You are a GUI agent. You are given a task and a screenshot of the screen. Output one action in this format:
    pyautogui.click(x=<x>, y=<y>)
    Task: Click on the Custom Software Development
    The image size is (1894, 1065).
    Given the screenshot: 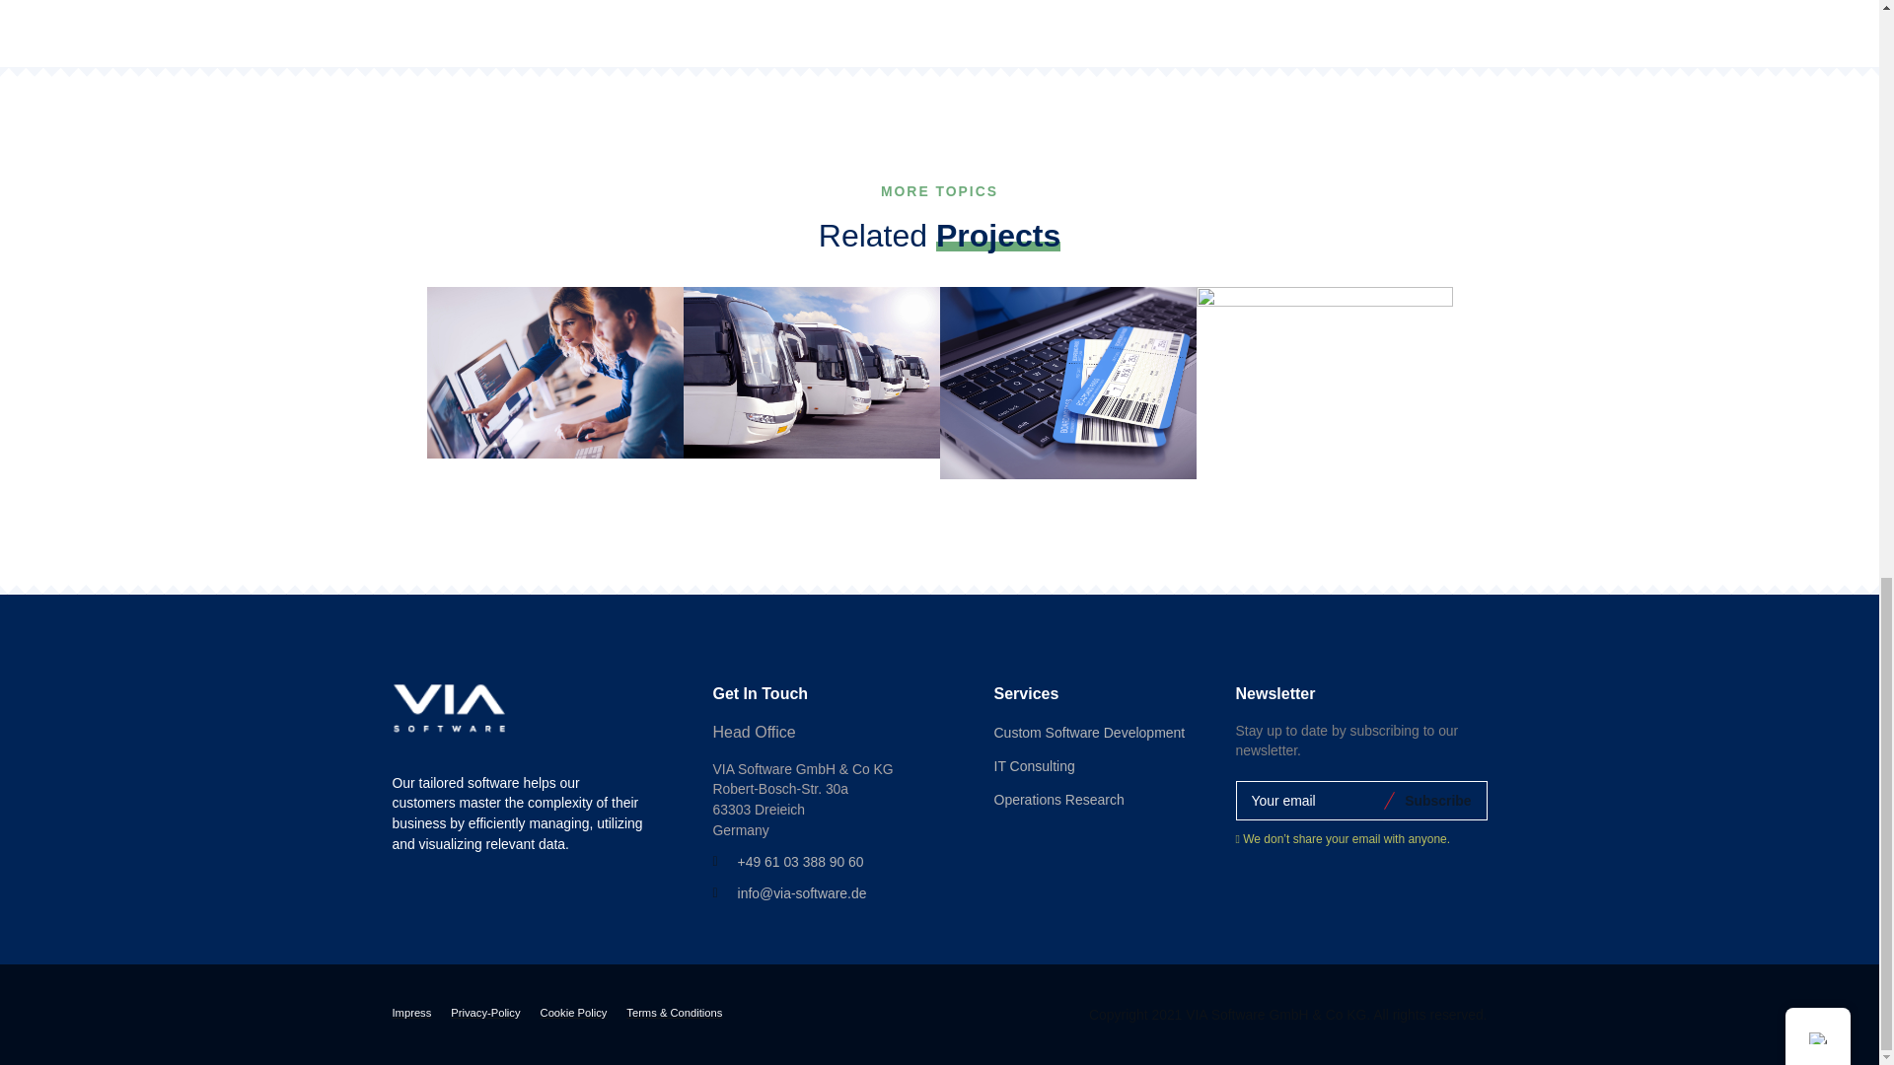 What is the action you would take?
    pyautogui.click(x=1089, y=734)
    